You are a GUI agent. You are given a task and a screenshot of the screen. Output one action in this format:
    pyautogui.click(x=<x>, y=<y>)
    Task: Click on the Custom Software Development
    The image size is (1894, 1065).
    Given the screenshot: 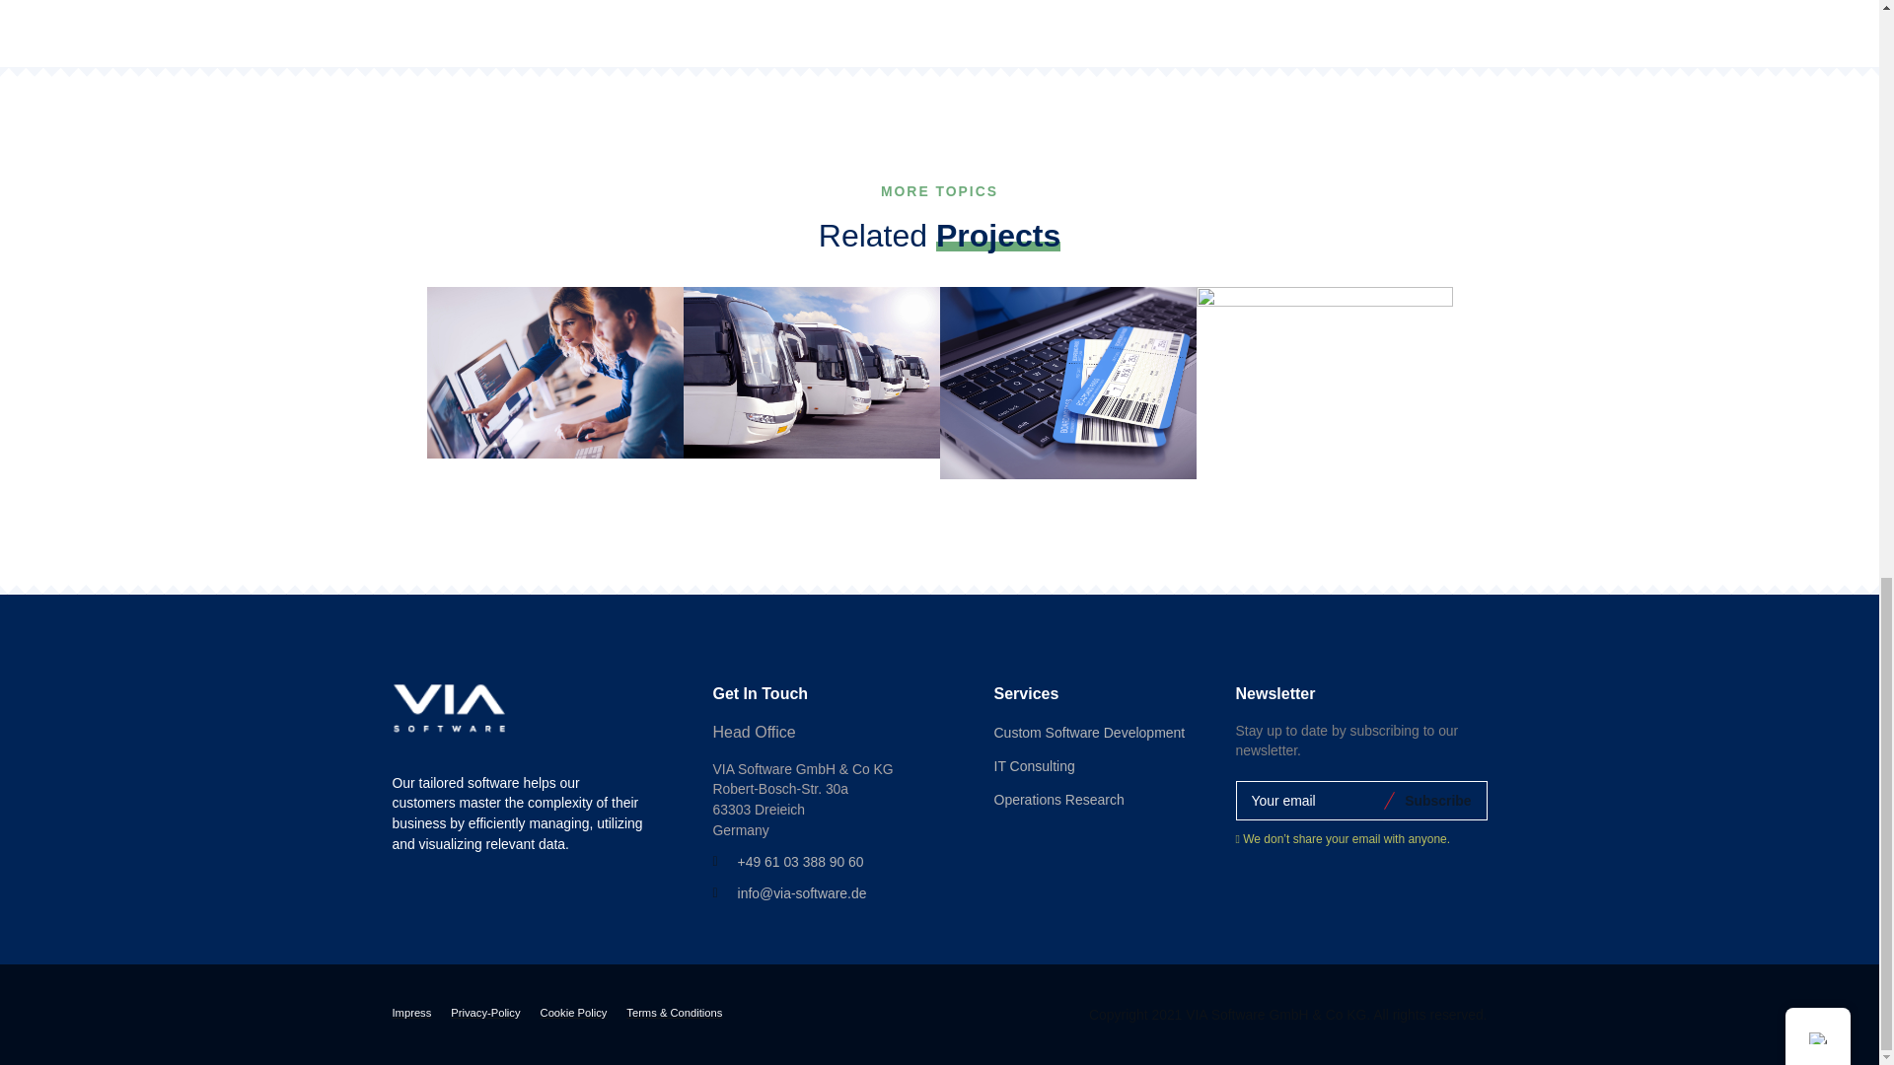 What is the action you would take?
    pyautogui.click(x=1089, y=734)
    